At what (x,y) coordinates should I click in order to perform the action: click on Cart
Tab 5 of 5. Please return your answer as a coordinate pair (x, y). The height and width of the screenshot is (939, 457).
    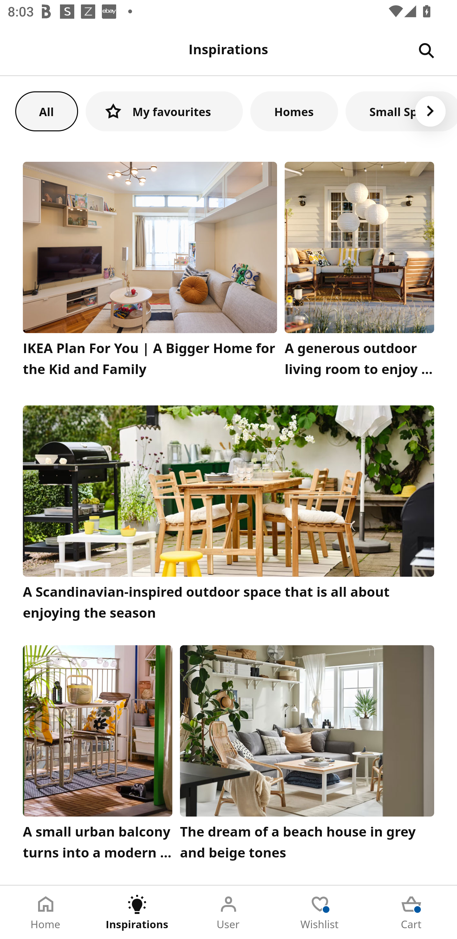
    Looking at the image, I should click on (411, 912).